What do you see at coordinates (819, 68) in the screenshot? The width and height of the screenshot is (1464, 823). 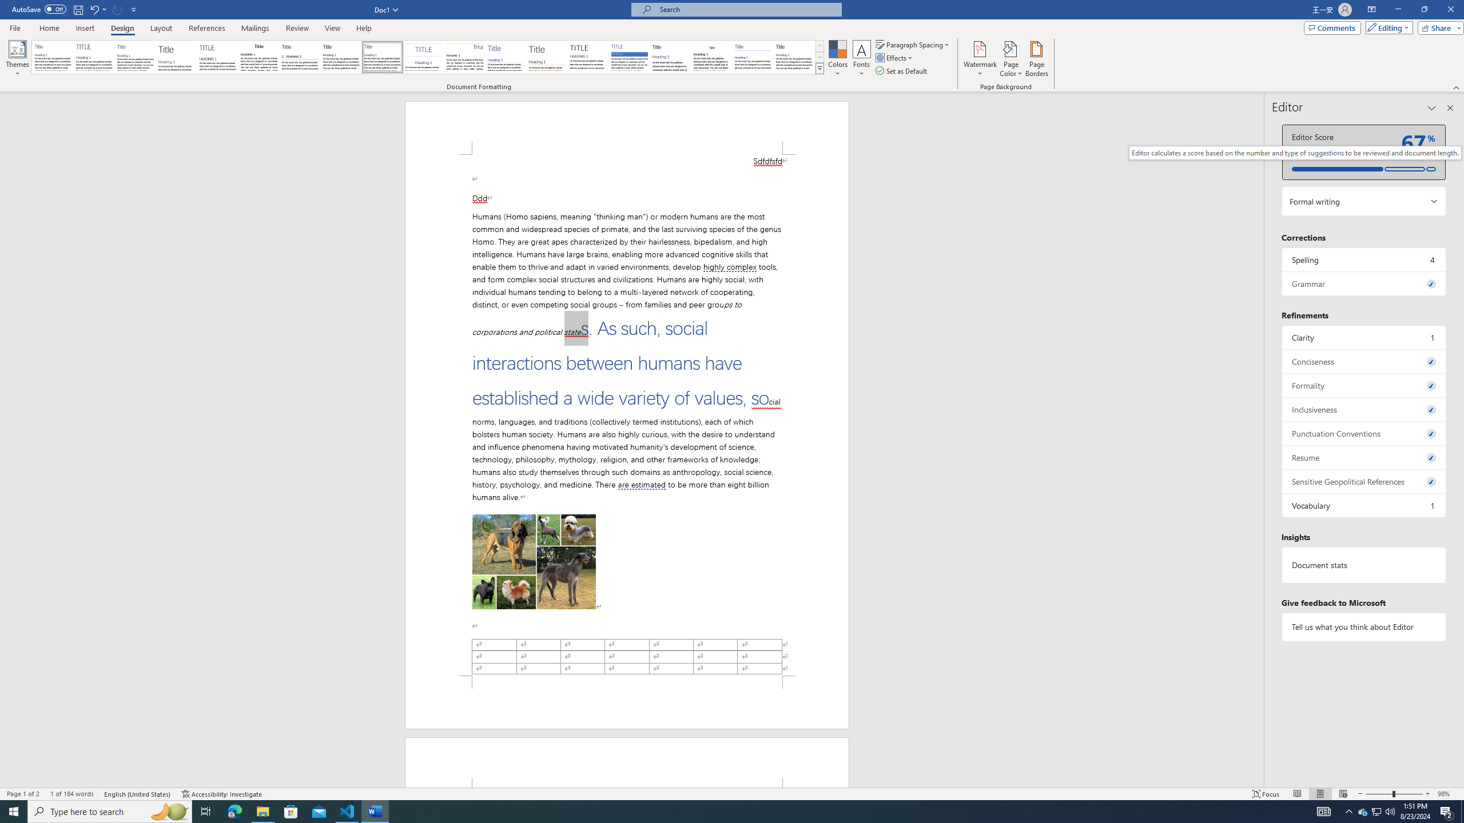 I see `Style Set` at bounding box center [819, 68].